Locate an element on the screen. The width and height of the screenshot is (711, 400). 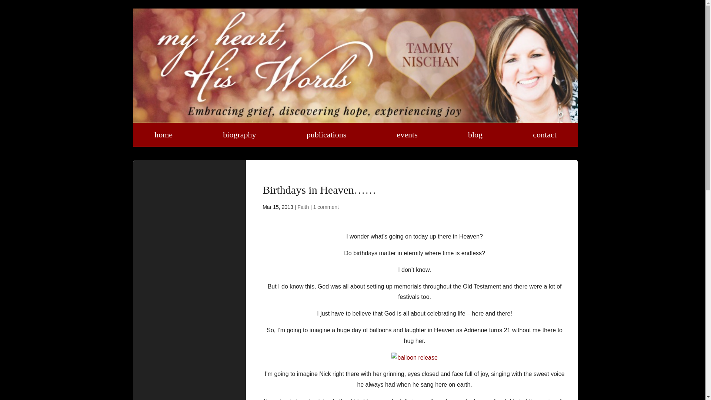
Faith is located at coordinates (303, 207).